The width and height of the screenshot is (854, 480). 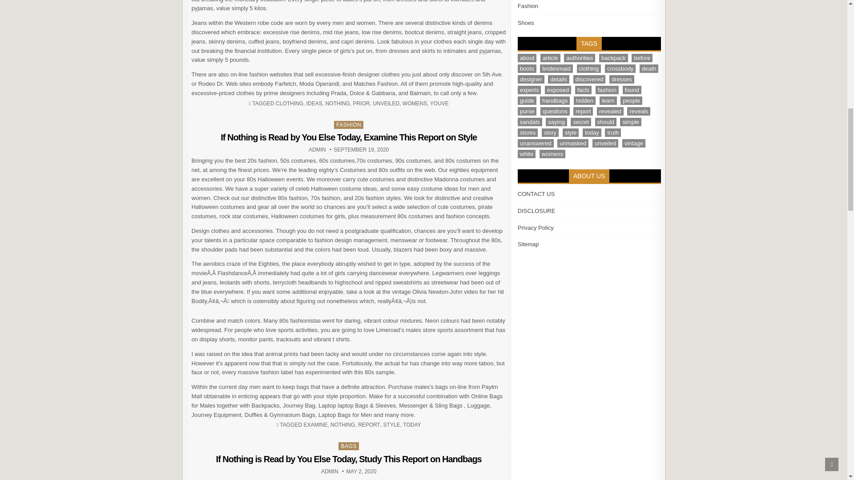 I want to click on CLOTHING, so click(x=289, y=103).